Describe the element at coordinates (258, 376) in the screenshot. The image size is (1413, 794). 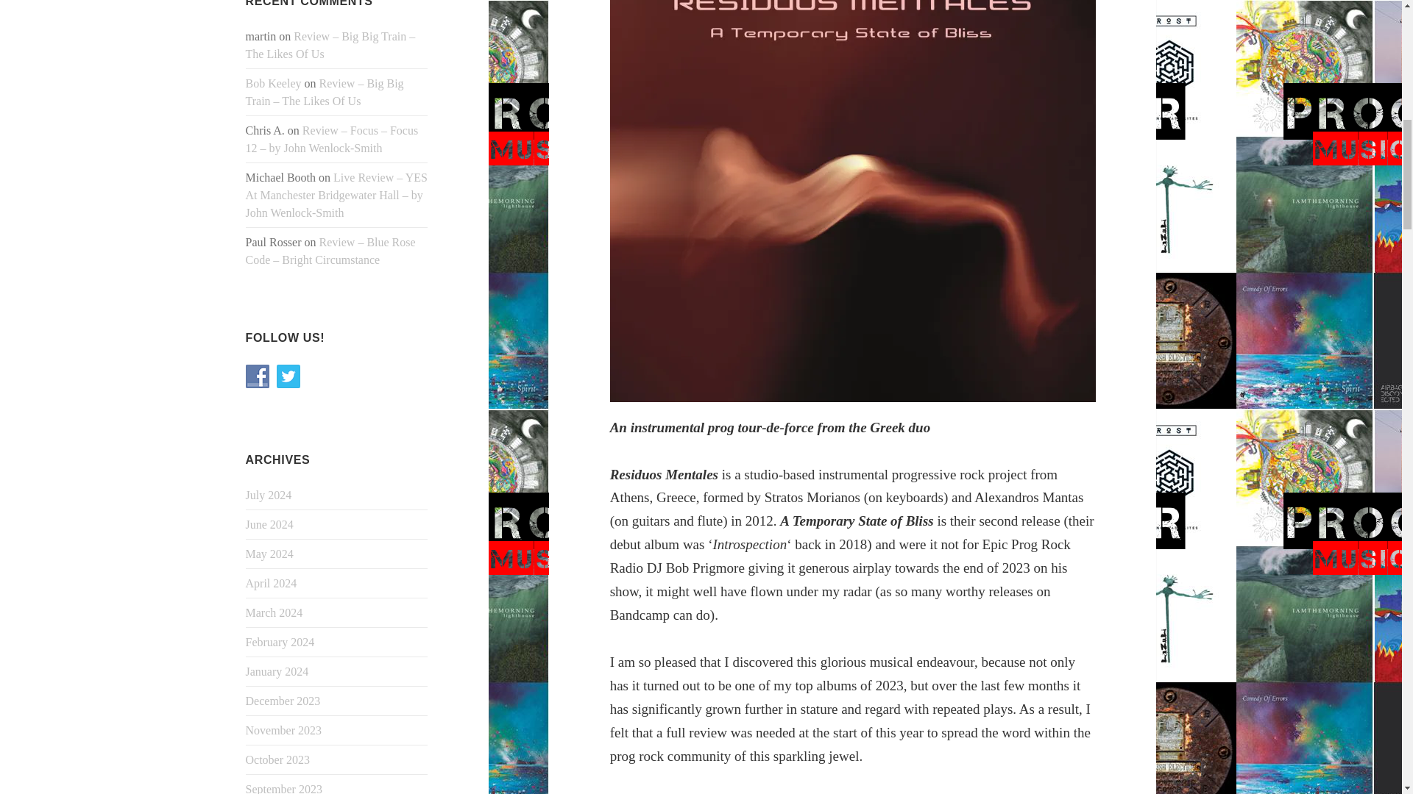
I see `Facebook Progradar` at that location.